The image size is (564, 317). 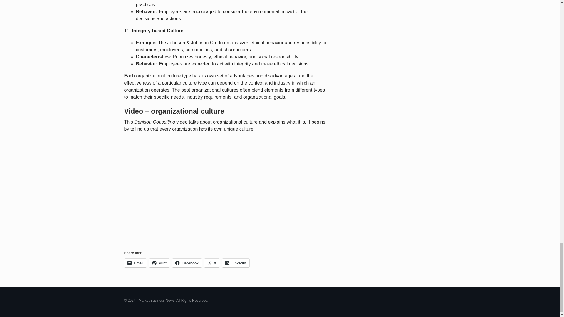 I want to click on Facebook, so click(x=187, y=263).